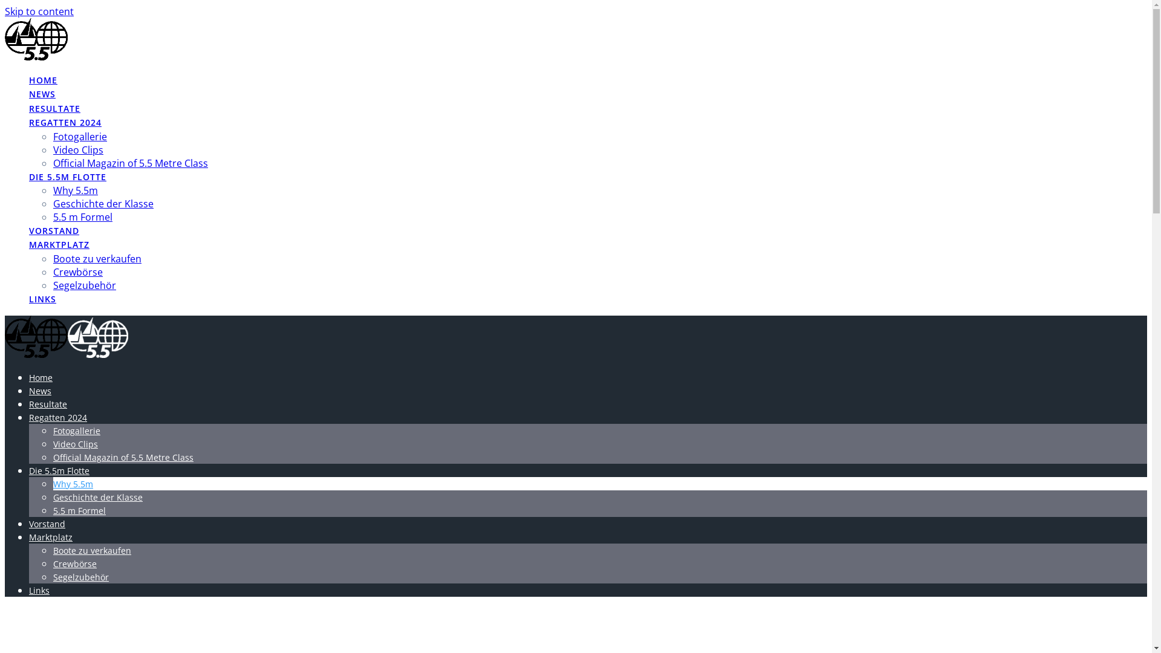 This screenshot has width=1161, height=653. I want to click on Fotogallerie, so click(80, 137).